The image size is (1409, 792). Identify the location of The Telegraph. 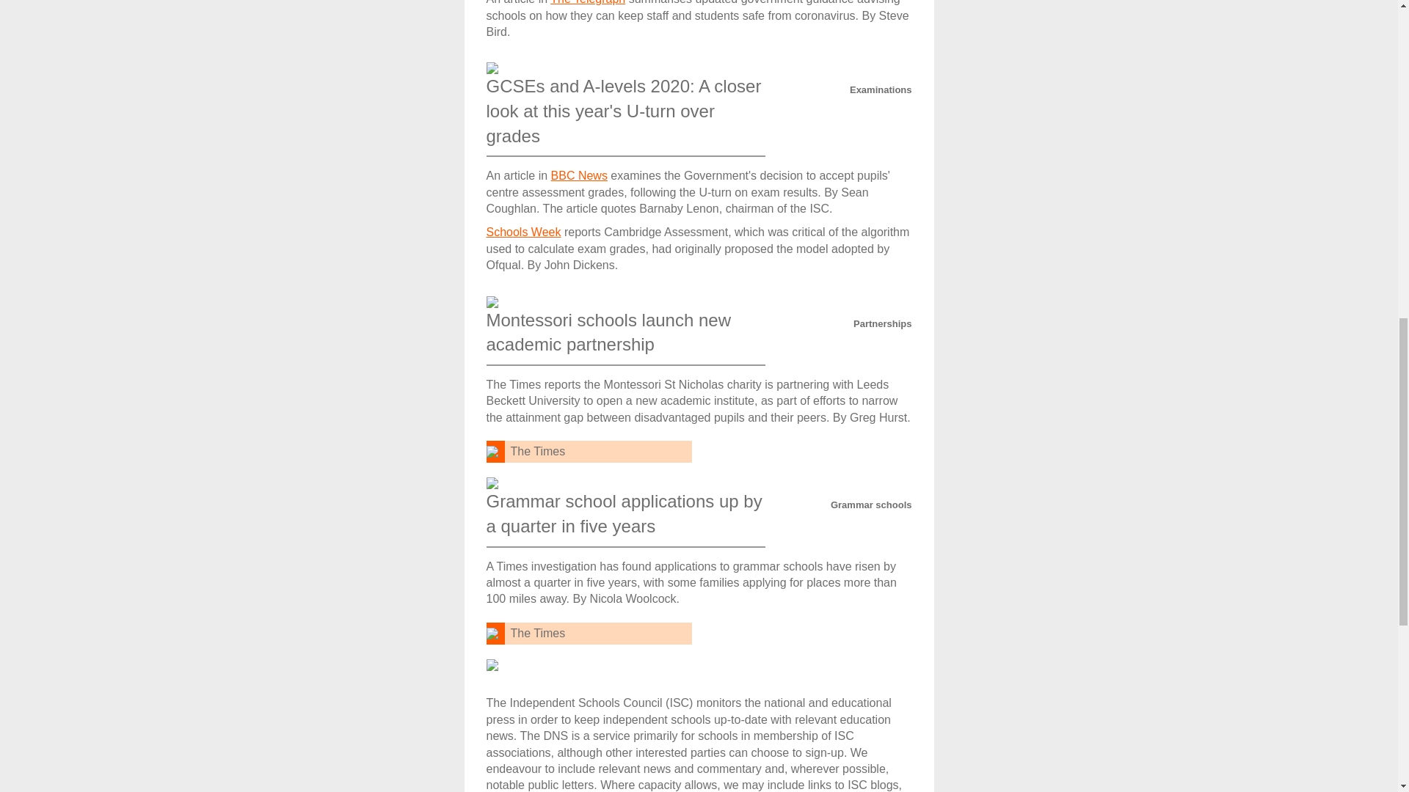
(588, 2).